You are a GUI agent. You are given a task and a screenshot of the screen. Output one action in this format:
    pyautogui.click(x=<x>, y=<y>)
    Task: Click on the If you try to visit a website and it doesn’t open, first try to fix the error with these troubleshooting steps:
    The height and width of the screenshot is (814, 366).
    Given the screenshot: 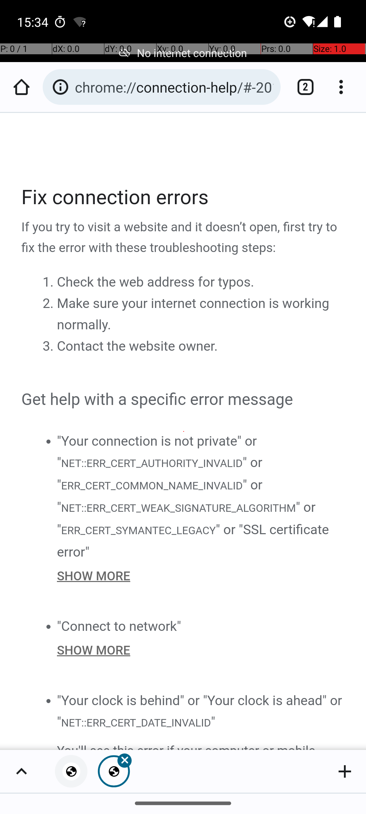 What is the action you would take?
    pyautogui.click(x=184, y=238)
    